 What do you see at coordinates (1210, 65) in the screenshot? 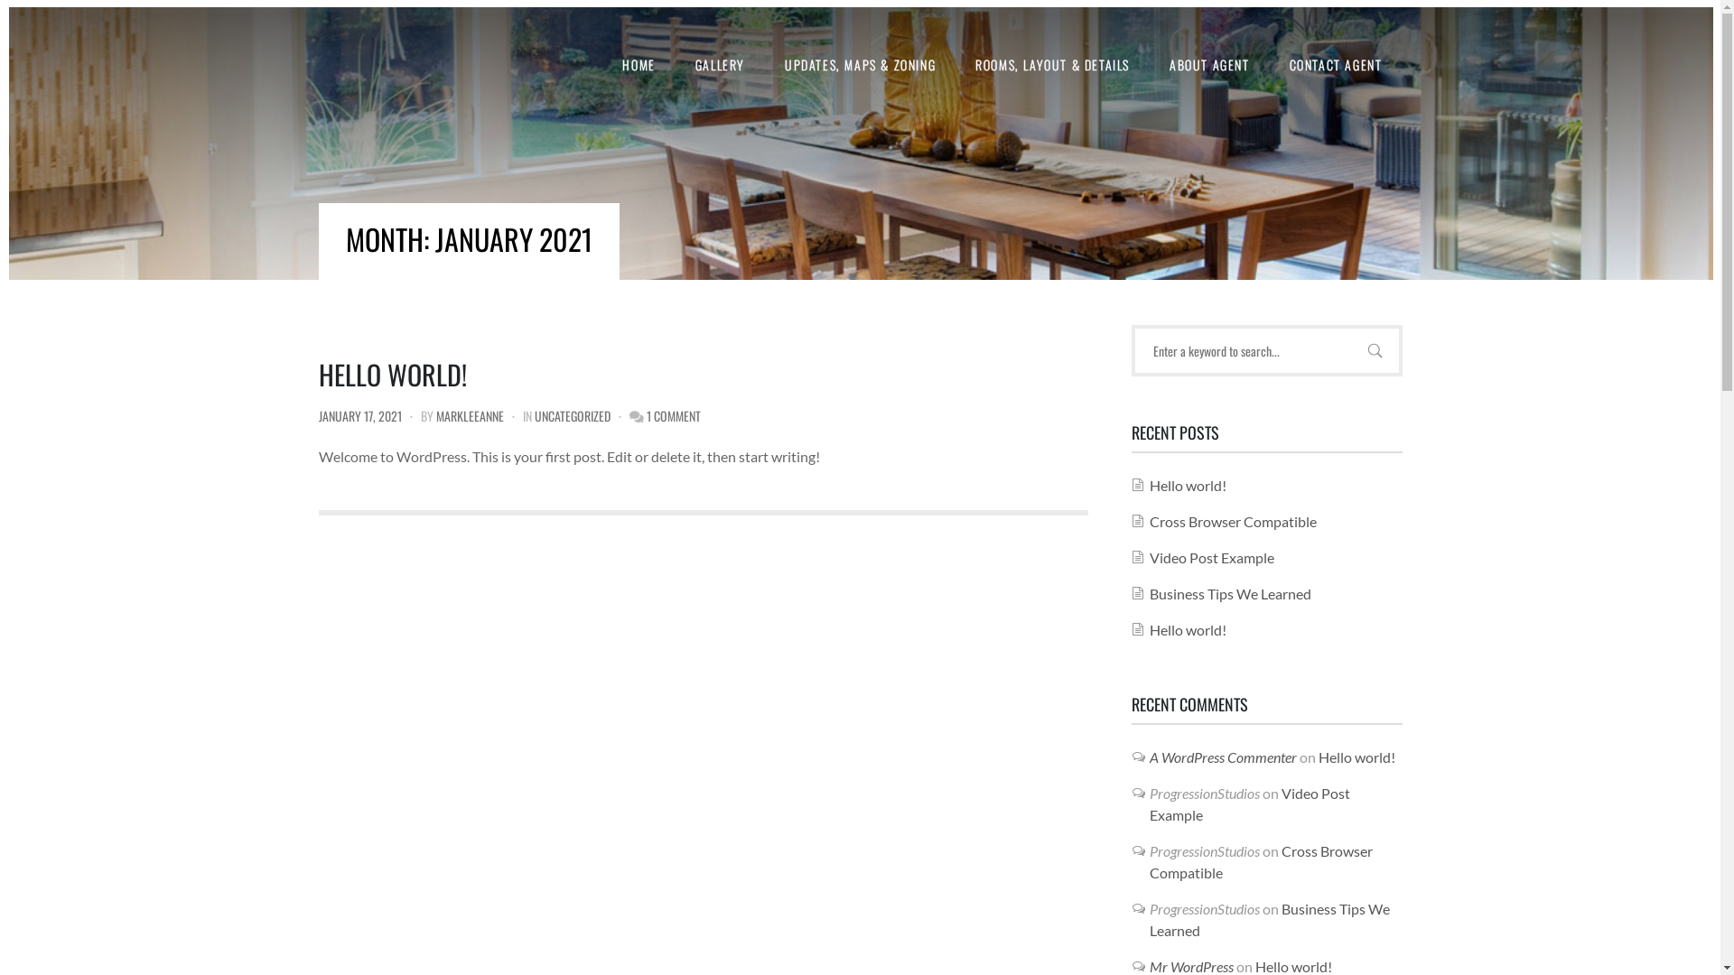
I see `ABOUT AGENT` at bounding box center [1210, 65].